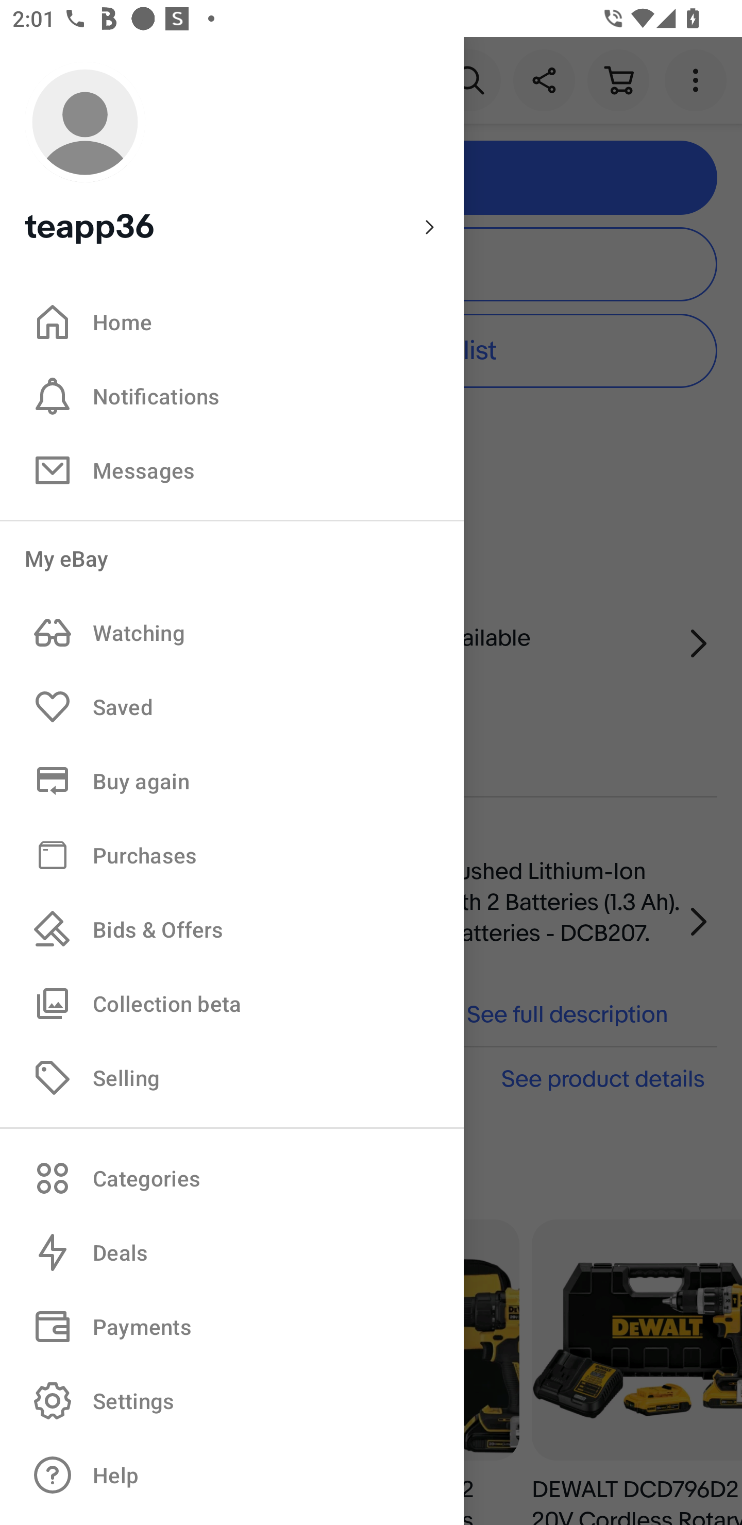 The image size is (742, 1525). What do you see at coordinates (232, 854) in the screenshot?
I see `Purchases` at bounding box center [232, 854].